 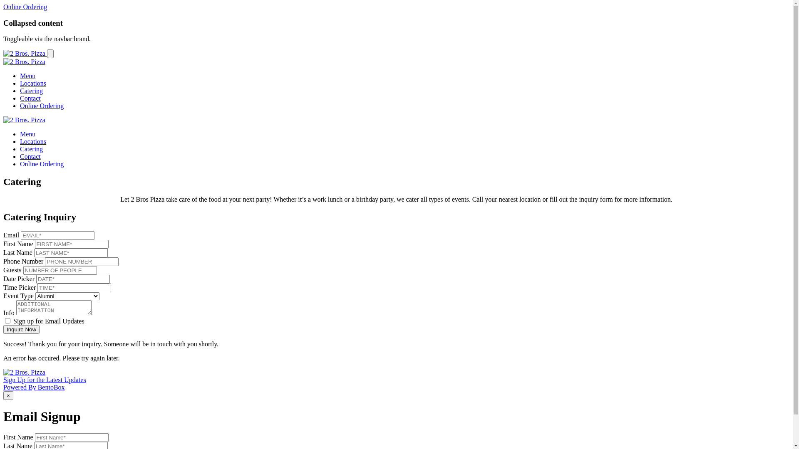 I want to click on Locations, so click(x=33, y=83).